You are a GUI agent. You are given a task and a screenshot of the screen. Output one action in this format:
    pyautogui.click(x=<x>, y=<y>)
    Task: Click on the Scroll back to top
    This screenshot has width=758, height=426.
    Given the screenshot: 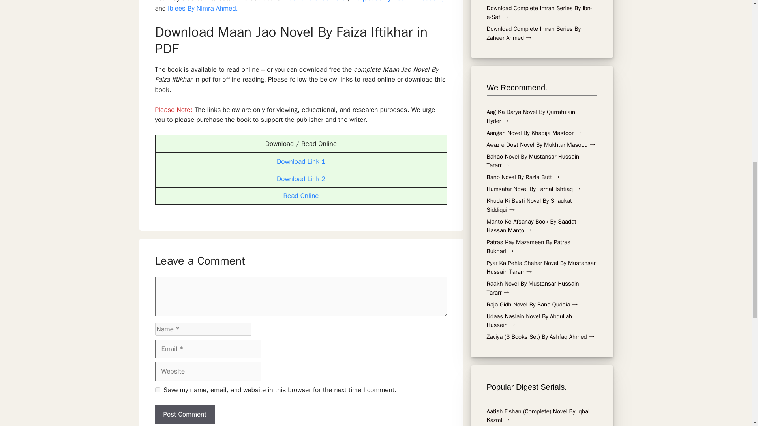 What is the action you would take?
    pyautogui.click(x=738, y=349)
    